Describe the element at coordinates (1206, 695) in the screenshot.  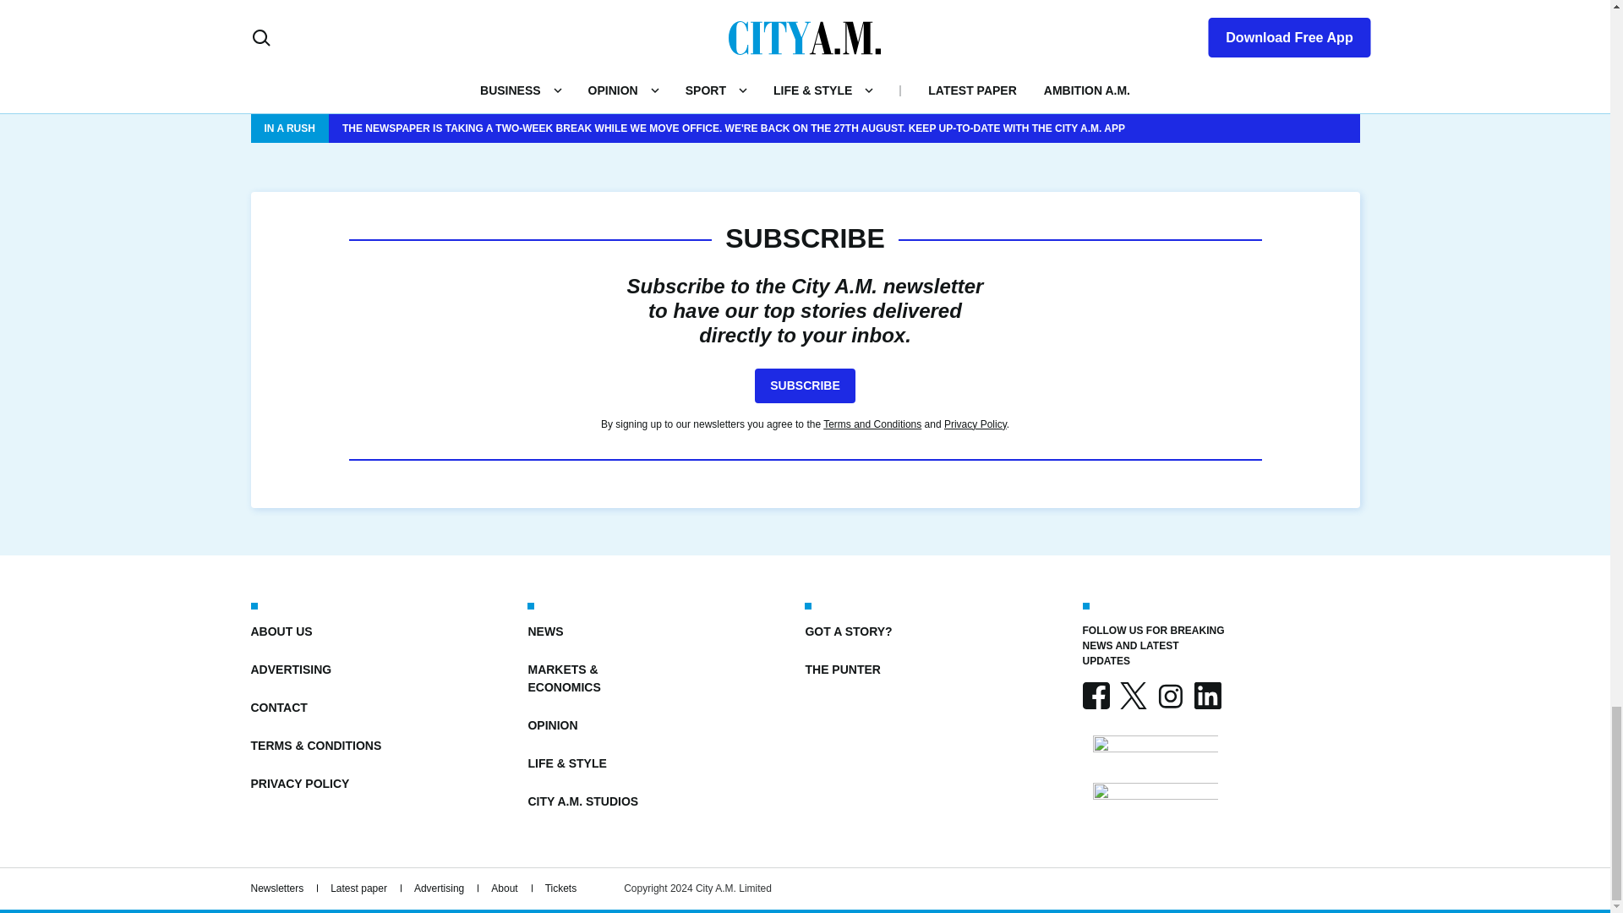
I see `LINKEDIN` at that location.